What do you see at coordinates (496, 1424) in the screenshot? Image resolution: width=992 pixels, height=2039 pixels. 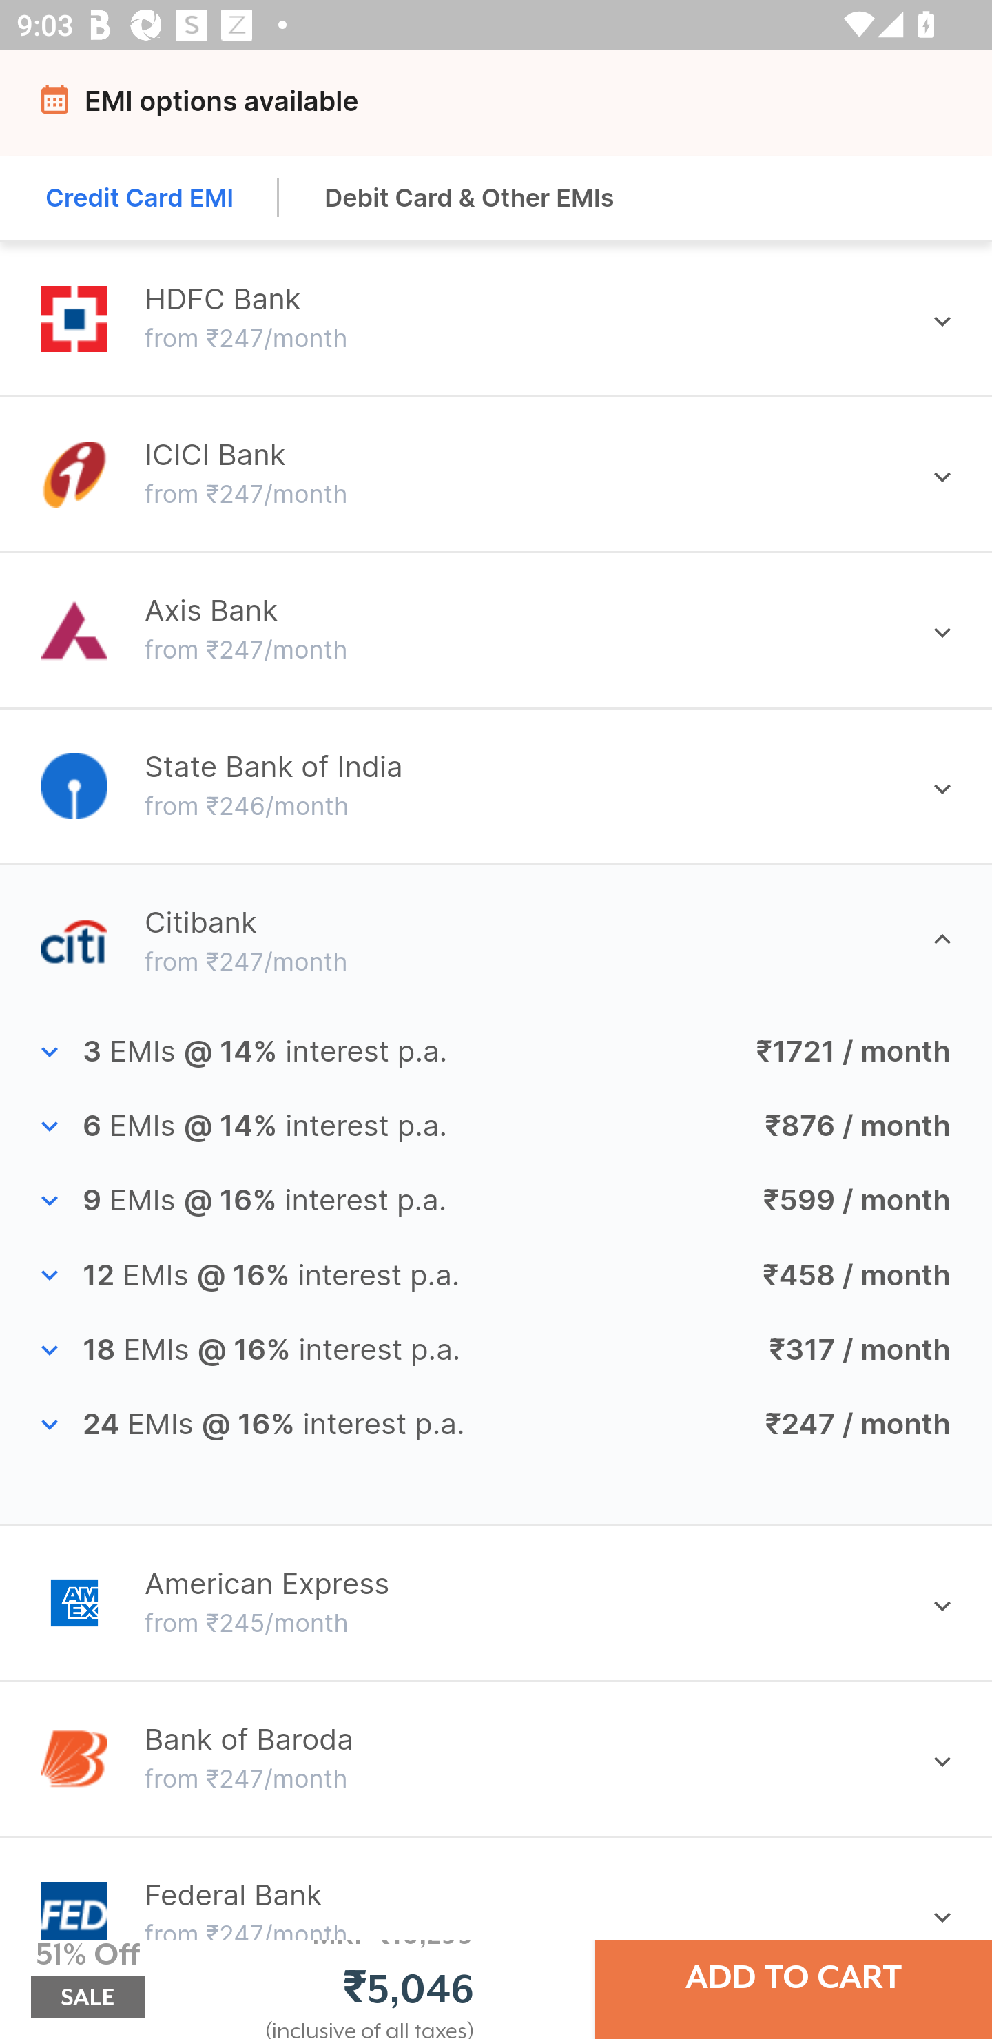 I see `24 EMIs @ 16% interest p.a. ₹247 / month` at bounding box center [496, 1424].